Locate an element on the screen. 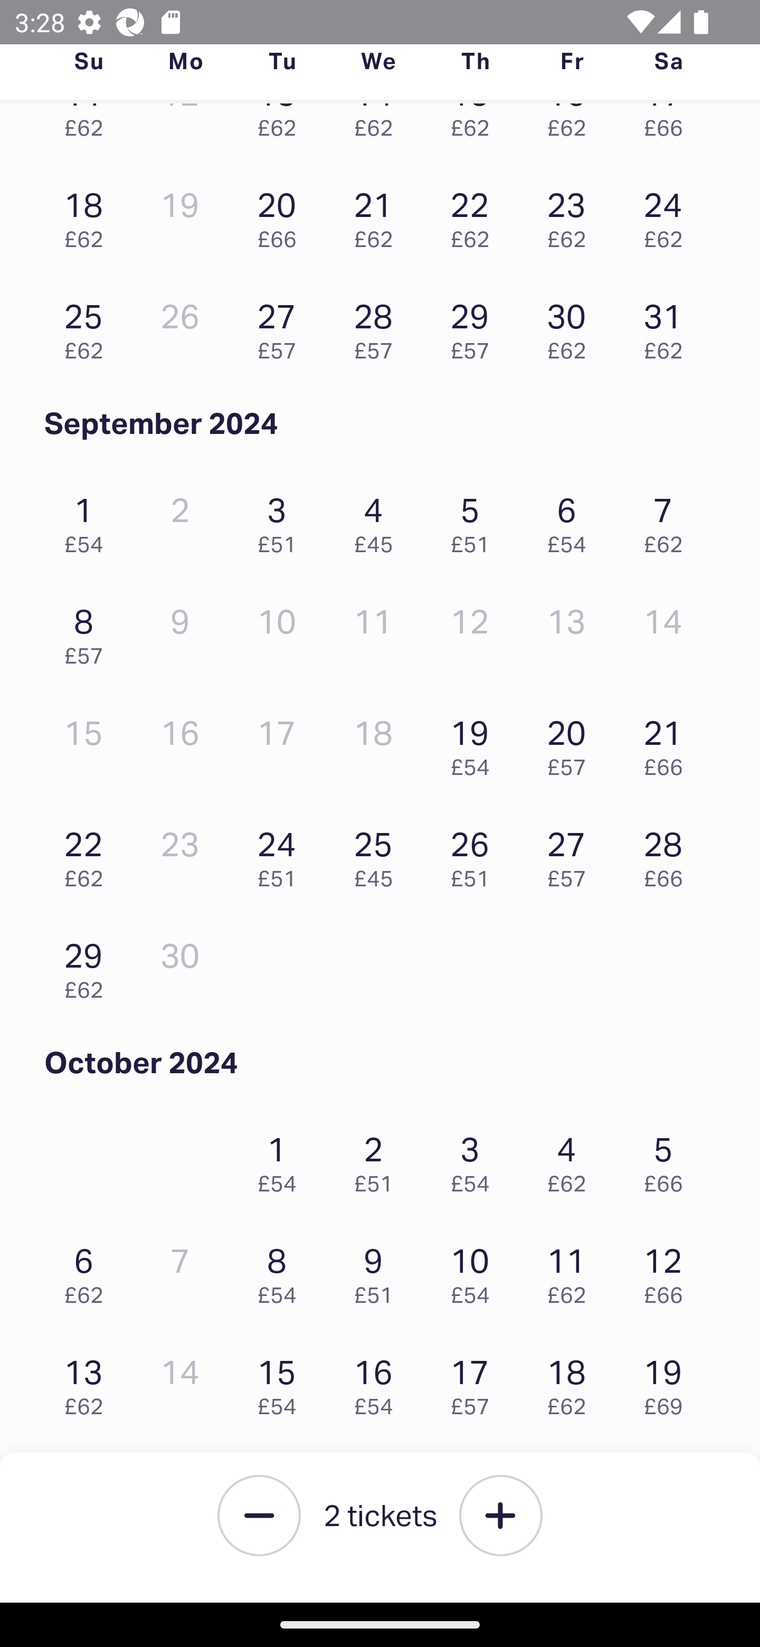  8 £57 is located at coordinates (89, 631).